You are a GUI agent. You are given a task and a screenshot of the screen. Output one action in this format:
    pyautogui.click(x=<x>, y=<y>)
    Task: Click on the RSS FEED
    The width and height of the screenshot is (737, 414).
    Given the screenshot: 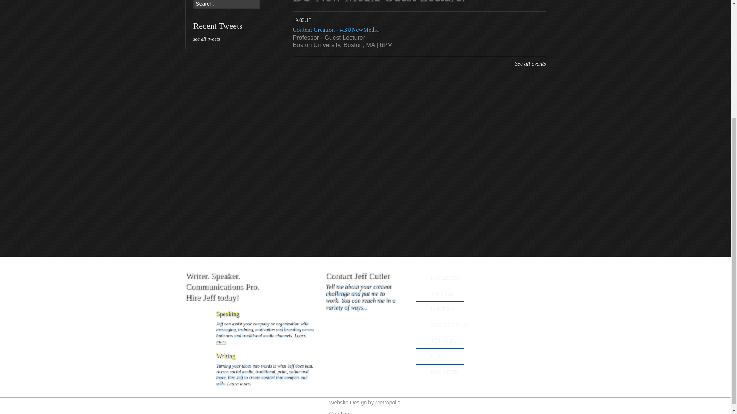 What is the action you would take?
    pyautogui.click(x=421, y=372)
    